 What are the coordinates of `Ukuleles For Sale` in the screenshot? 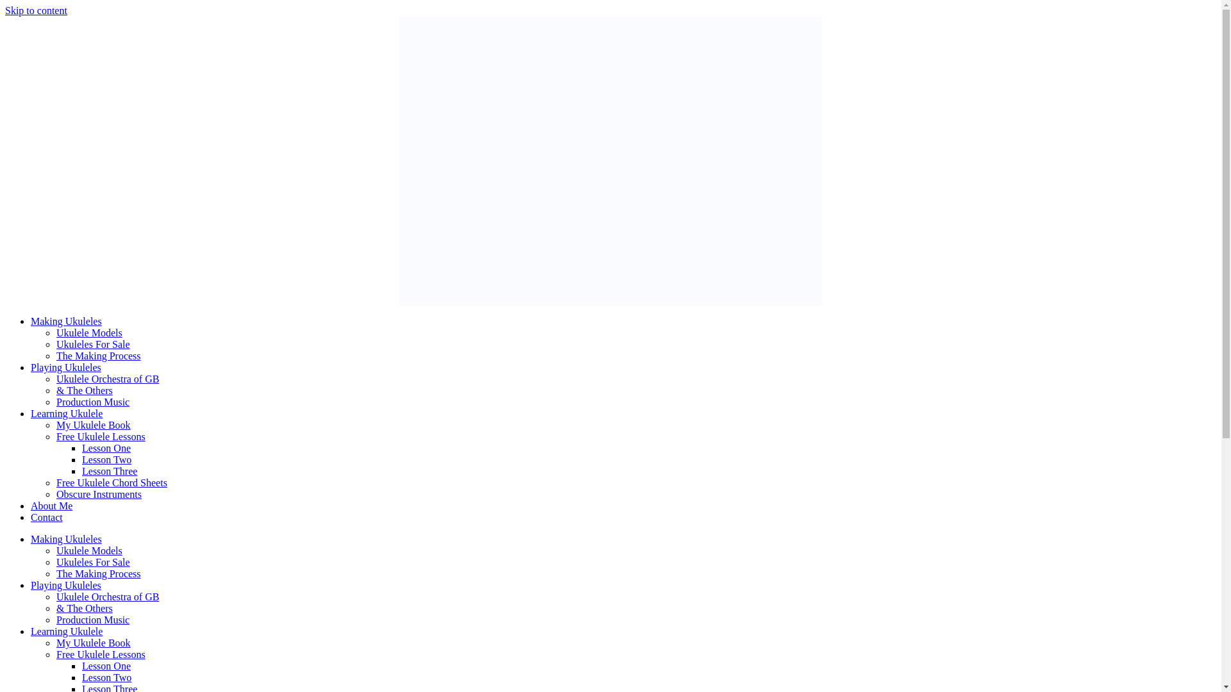 It's located at (94, 345).